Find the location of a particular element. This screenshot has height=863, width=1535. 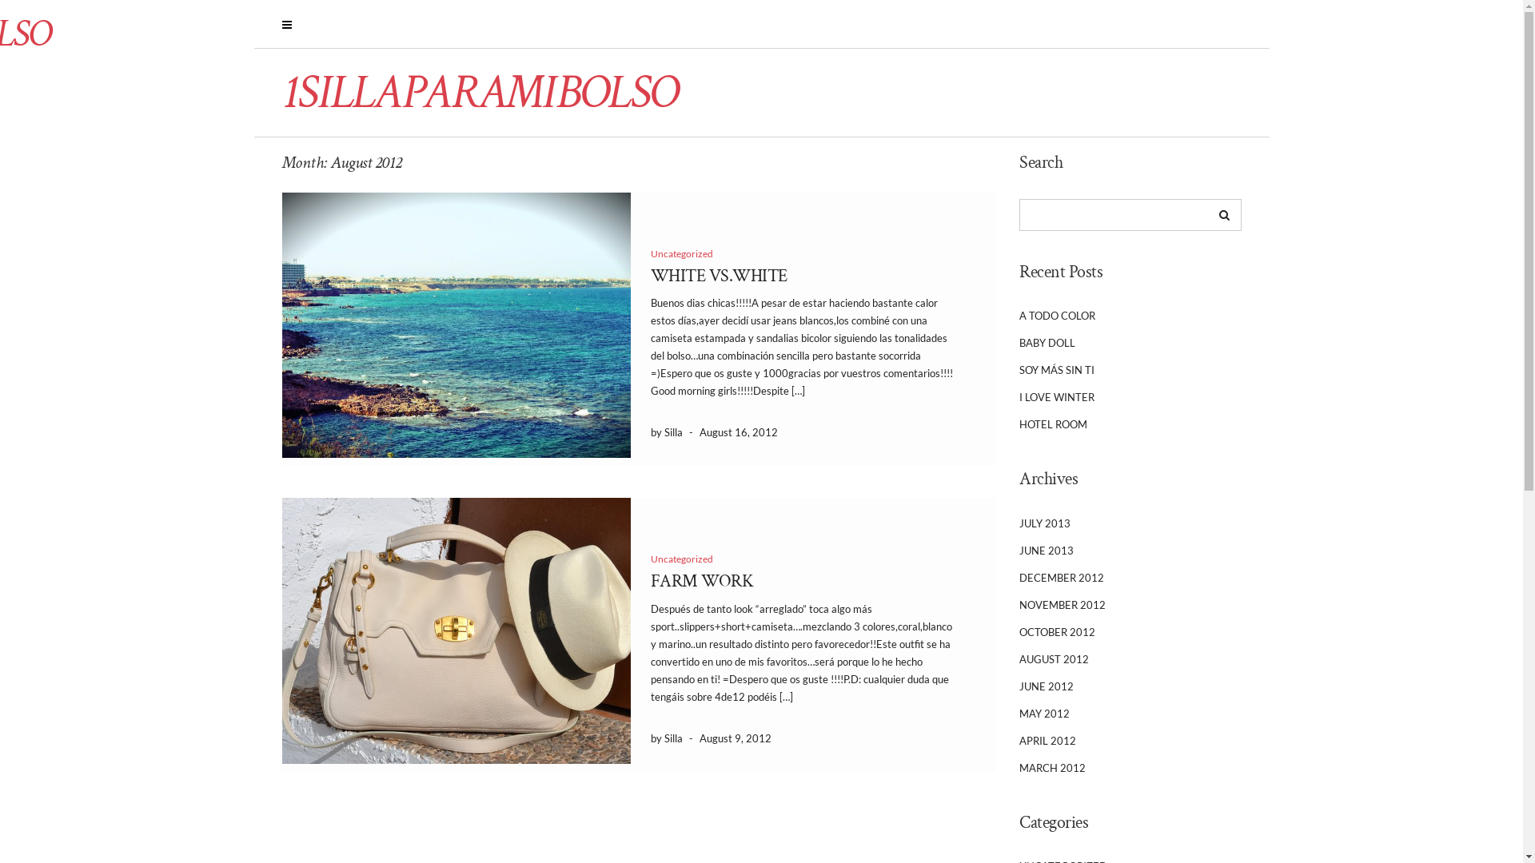

WHITE VS.WHITE is located at coordinates (720, 276).